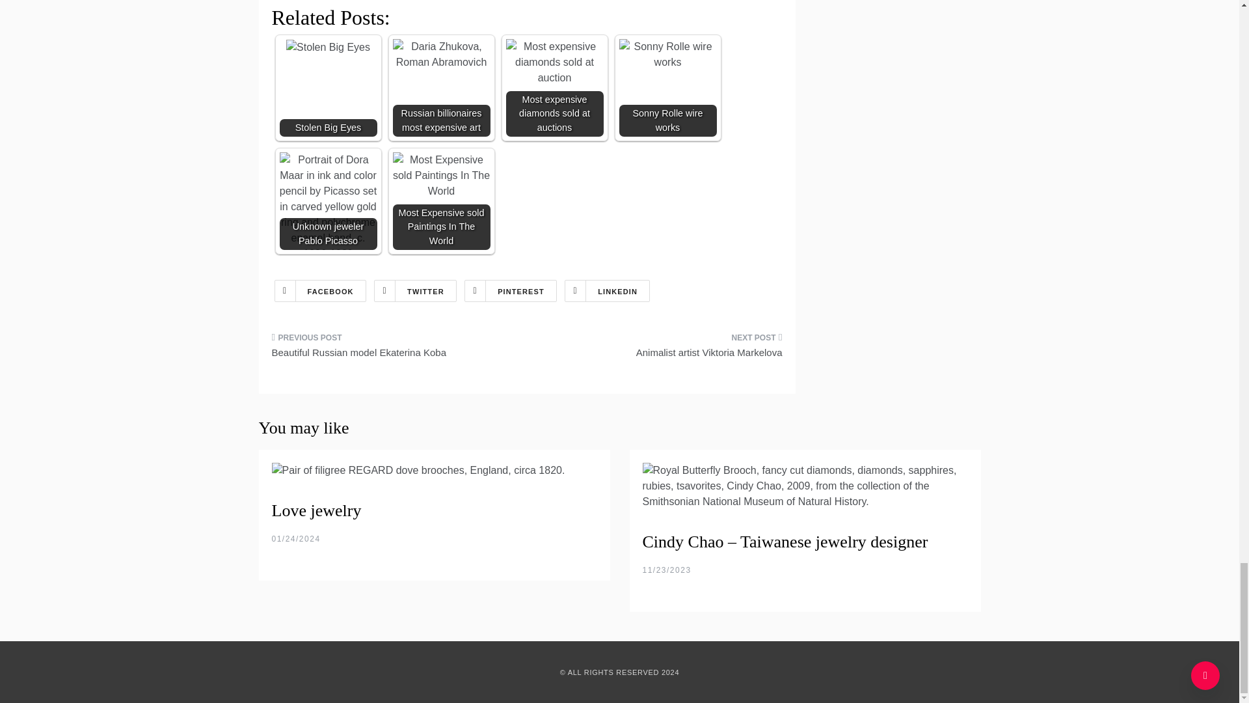  I want to click on Sonny Rolle wire works, so click(668, 87).